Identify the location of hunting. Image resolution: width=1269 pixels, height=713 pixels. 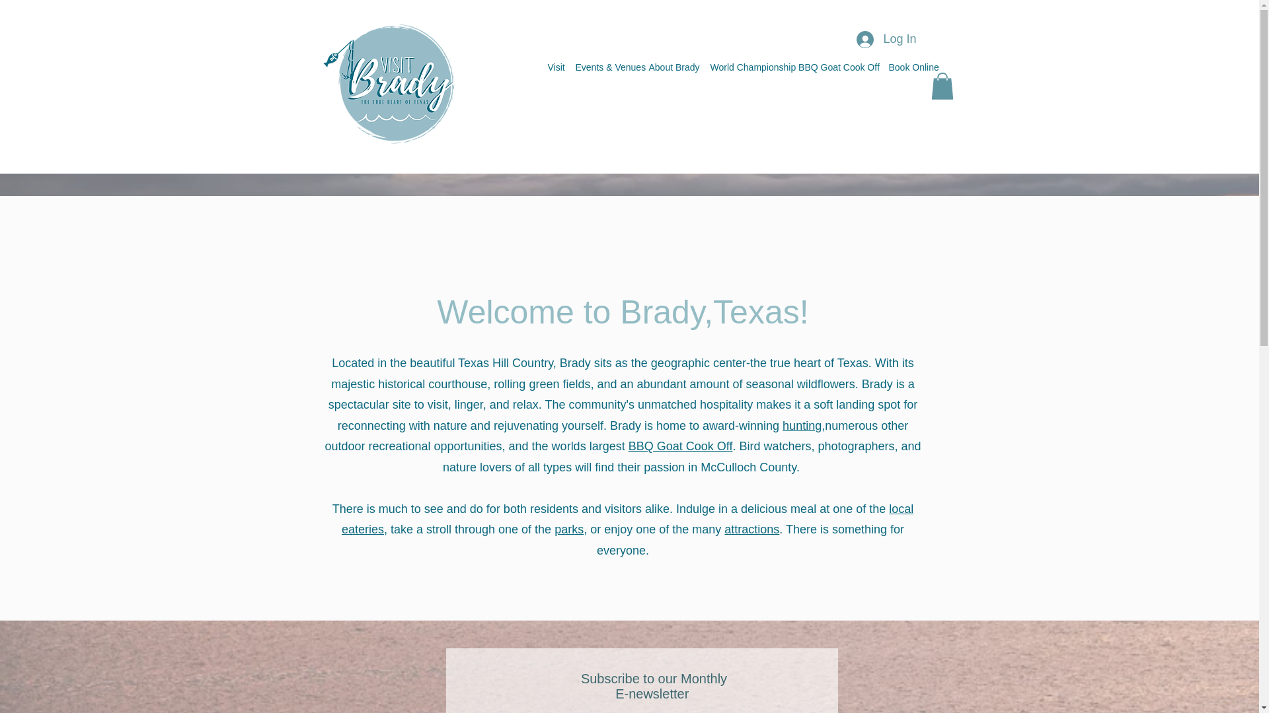
(802, 425).